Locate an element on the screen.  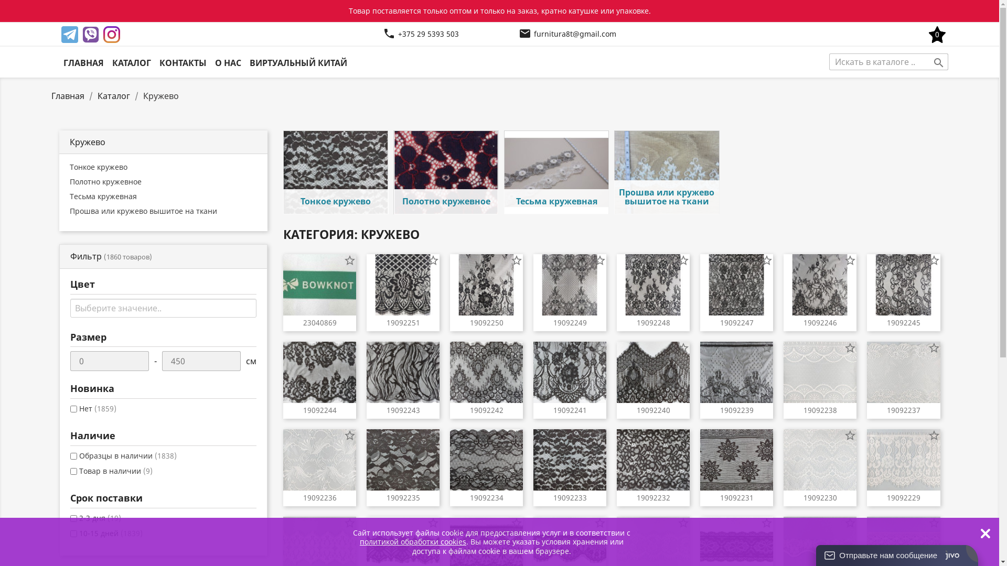
19092242 is located at coordinates (487, 410).